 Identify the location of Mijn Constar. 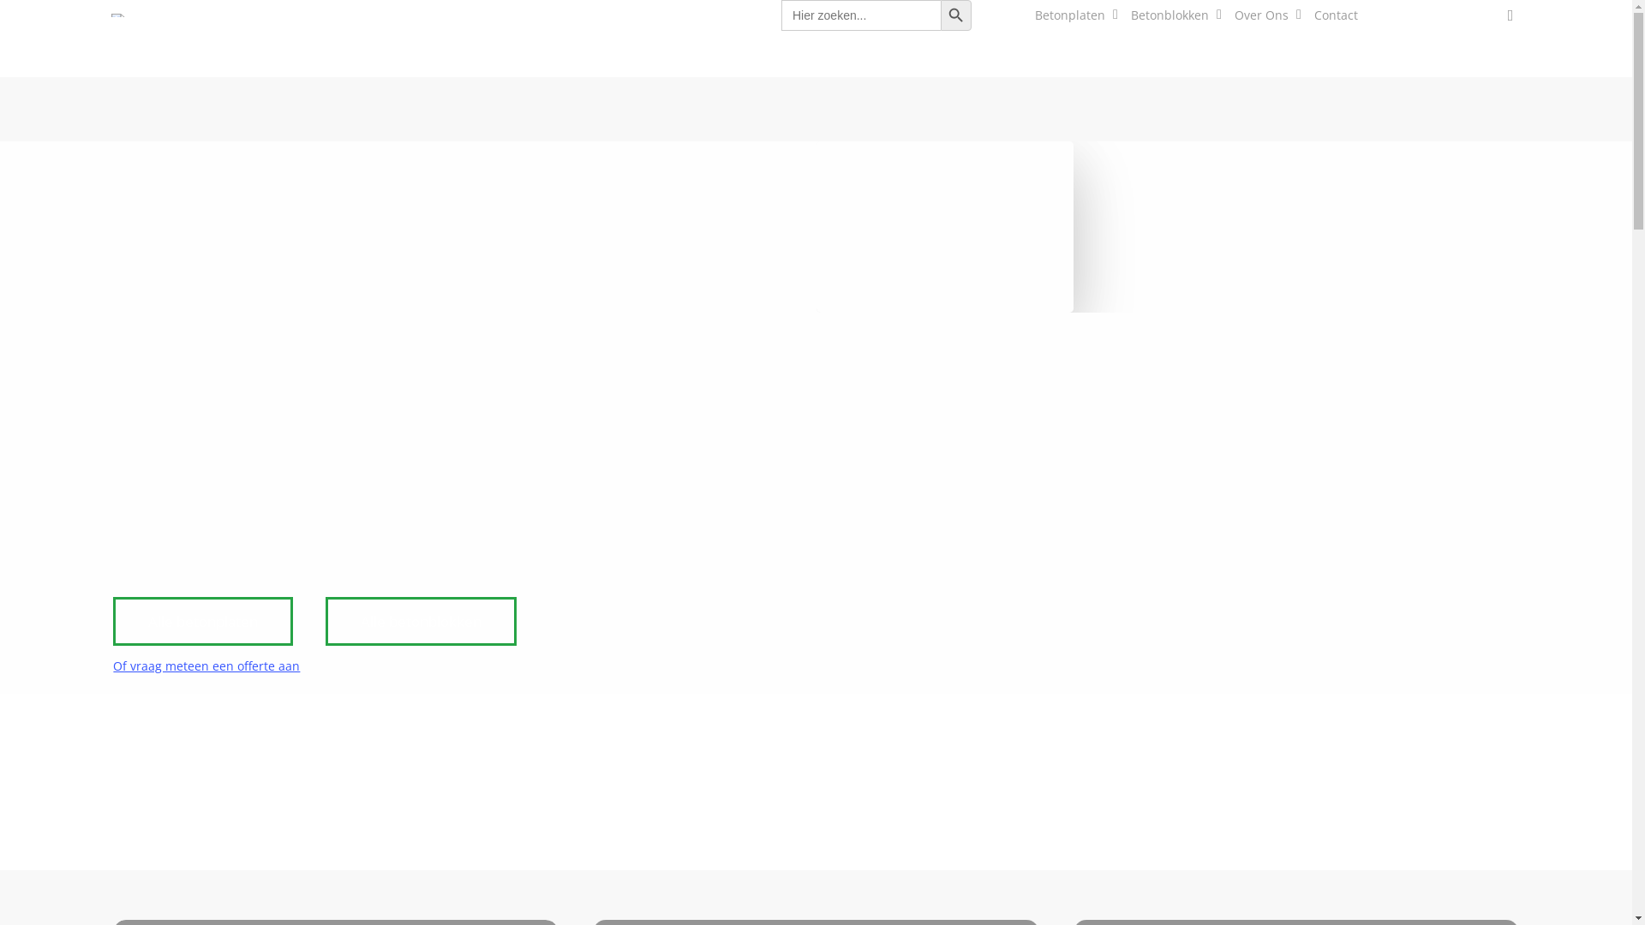
(1433, 15).